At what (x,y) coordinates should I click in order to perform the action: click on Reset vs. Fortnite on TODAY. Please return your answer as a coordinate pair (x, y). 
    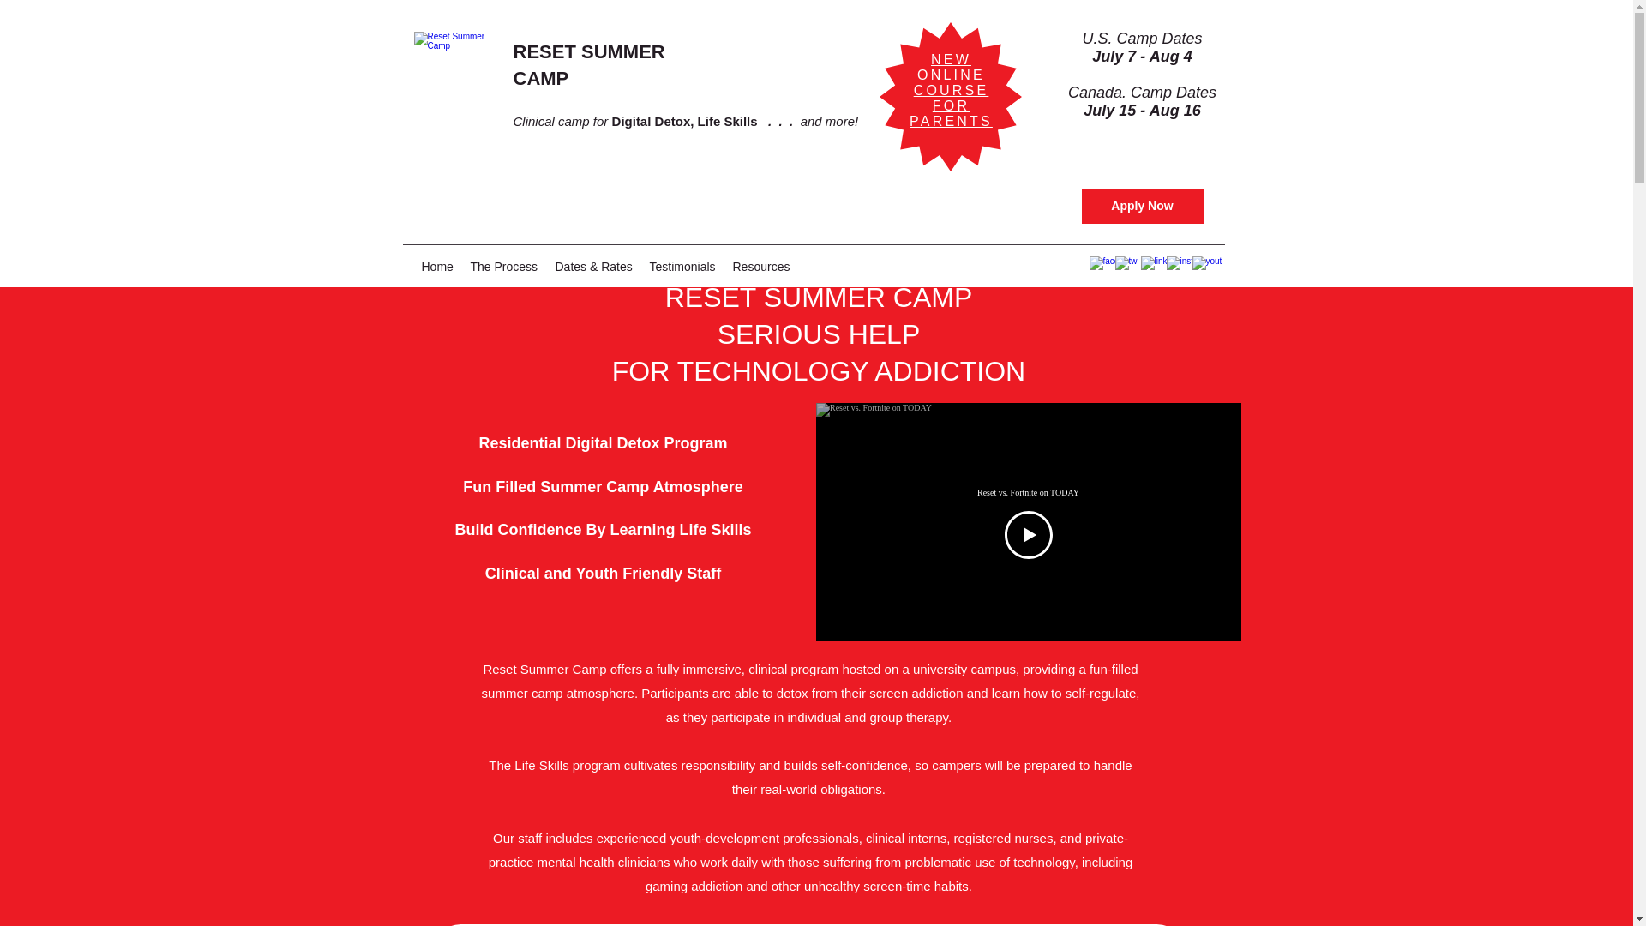
    Looking at the image, I should click on (437, 266).